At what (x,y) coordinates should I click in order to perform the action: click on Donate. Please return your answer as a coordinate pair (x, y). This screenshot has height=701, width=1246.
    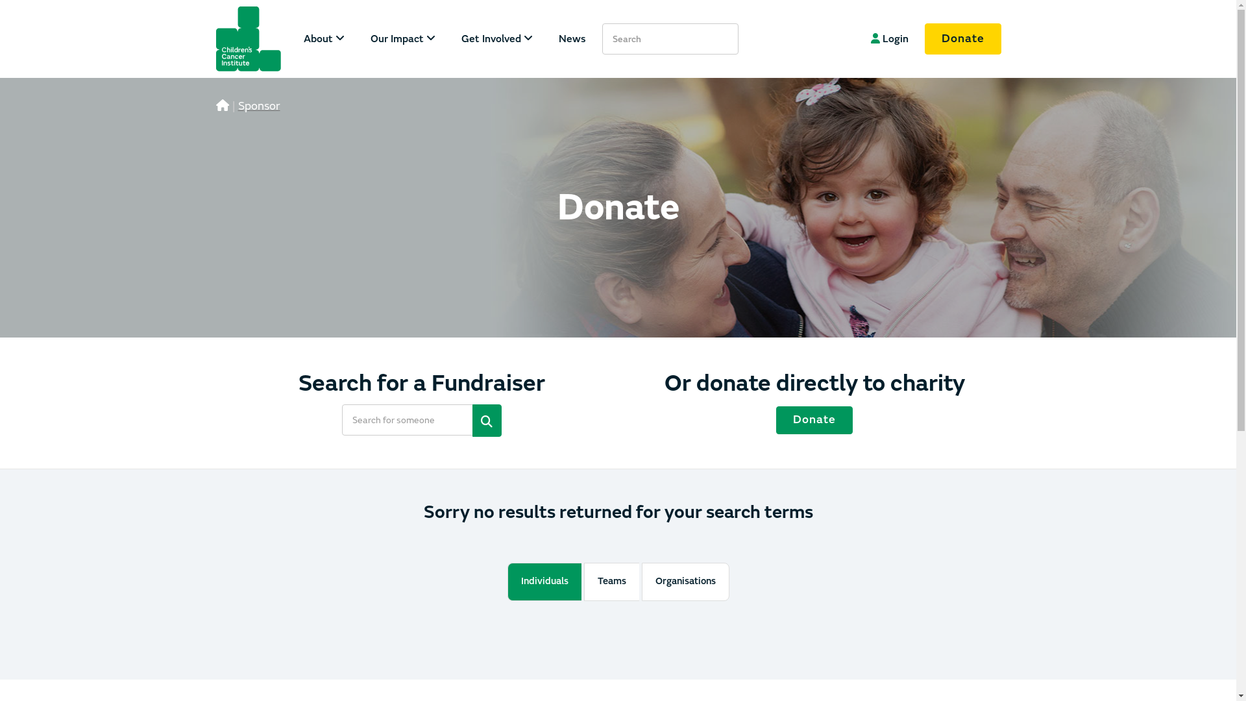
    Looking at the image, I should click on (962, 39).